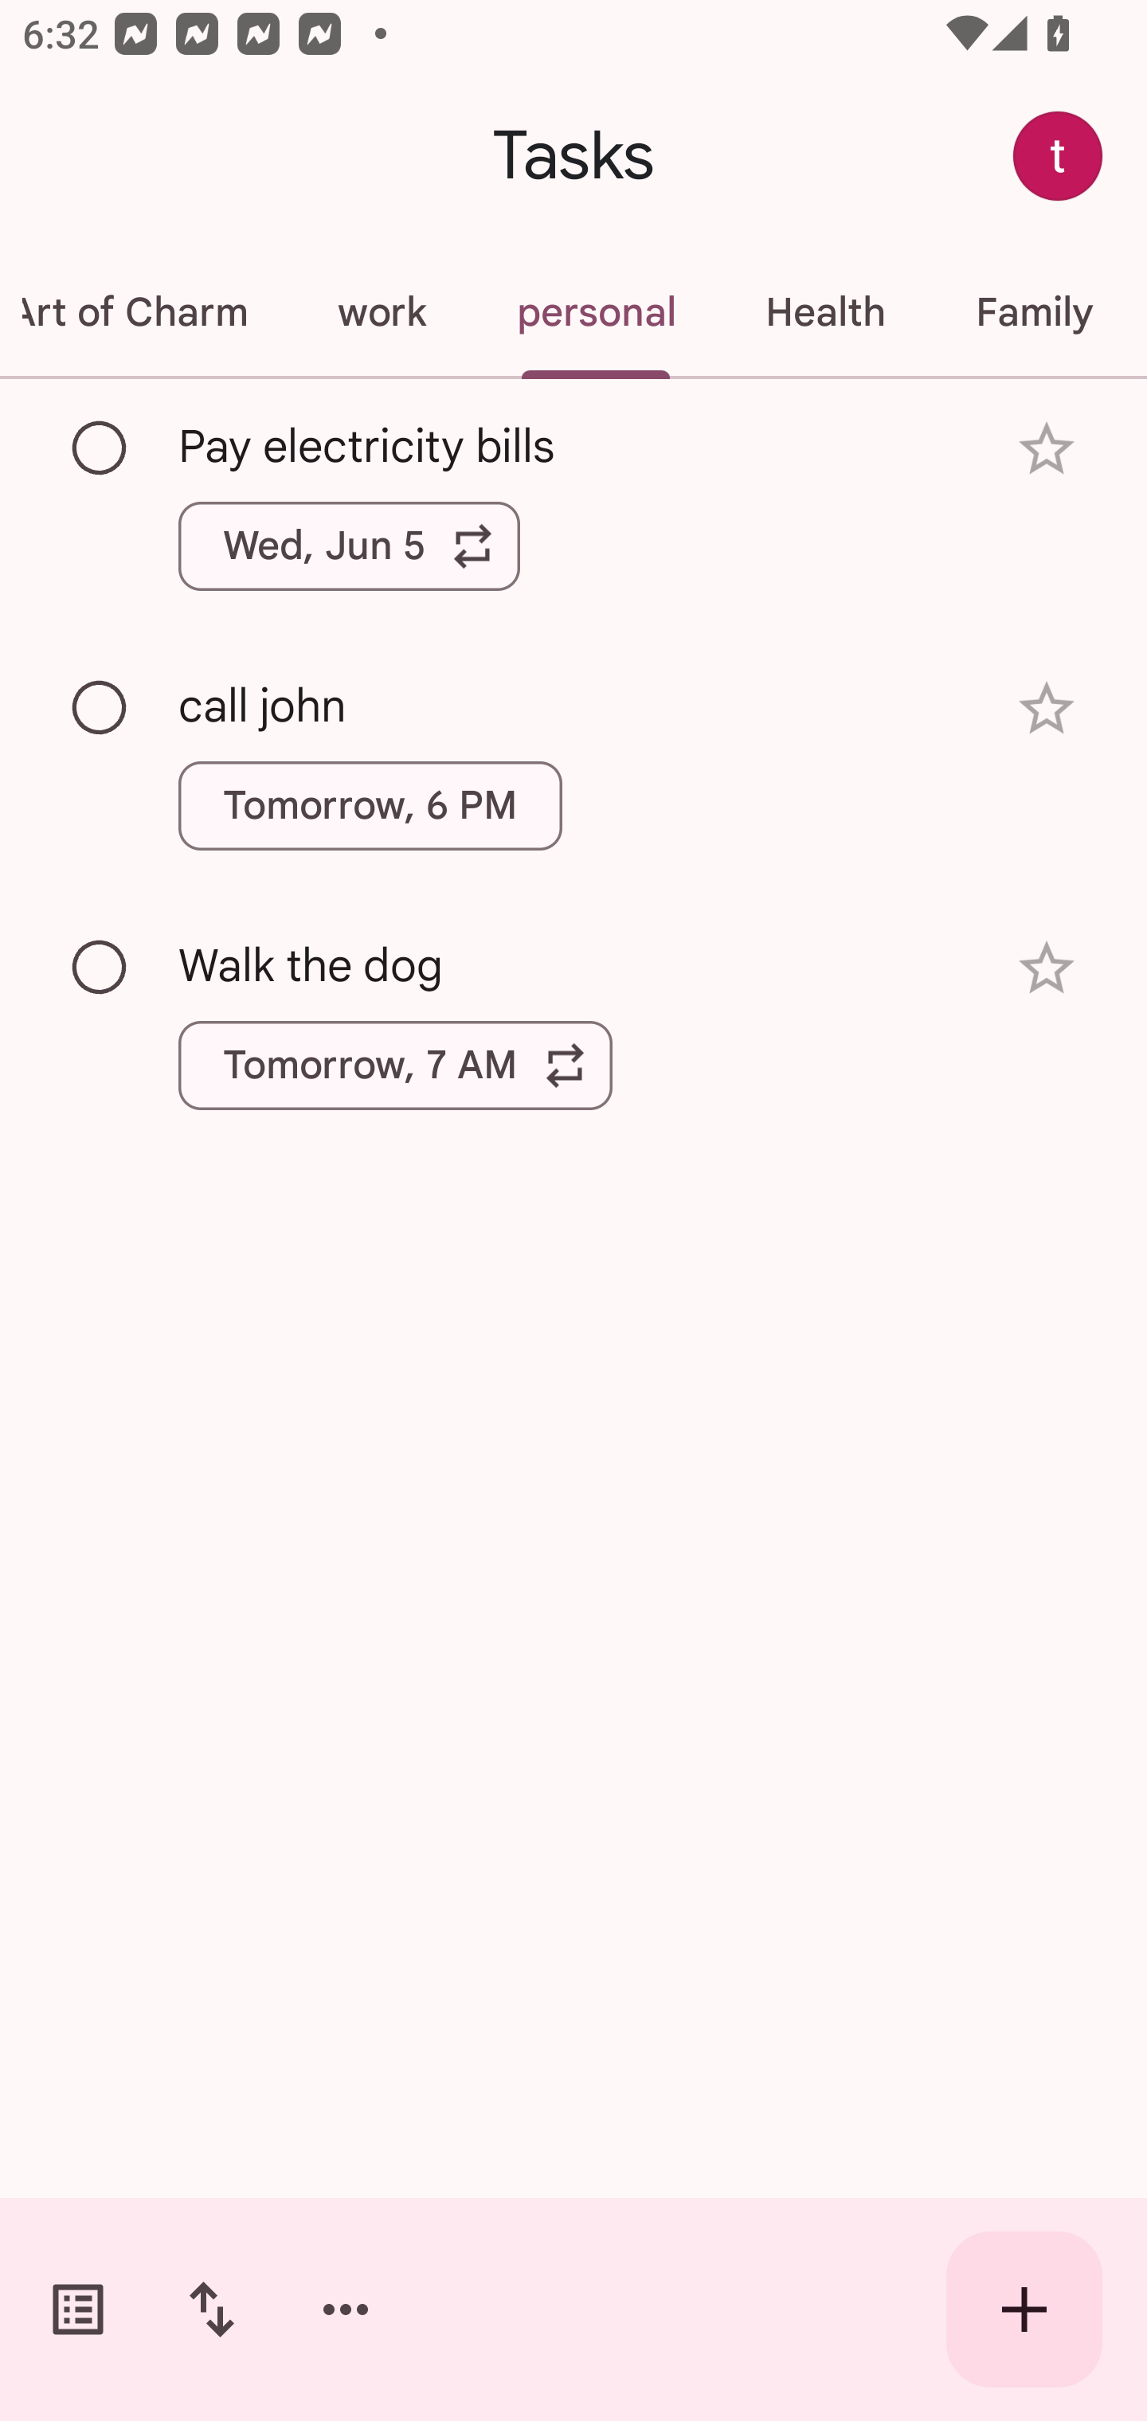 The height and width of the screenshot is (2421, 1147). What do you see at coordinates (346, 2310) in the screenshot?
I see `More options` at bounding box center [346, 2310].